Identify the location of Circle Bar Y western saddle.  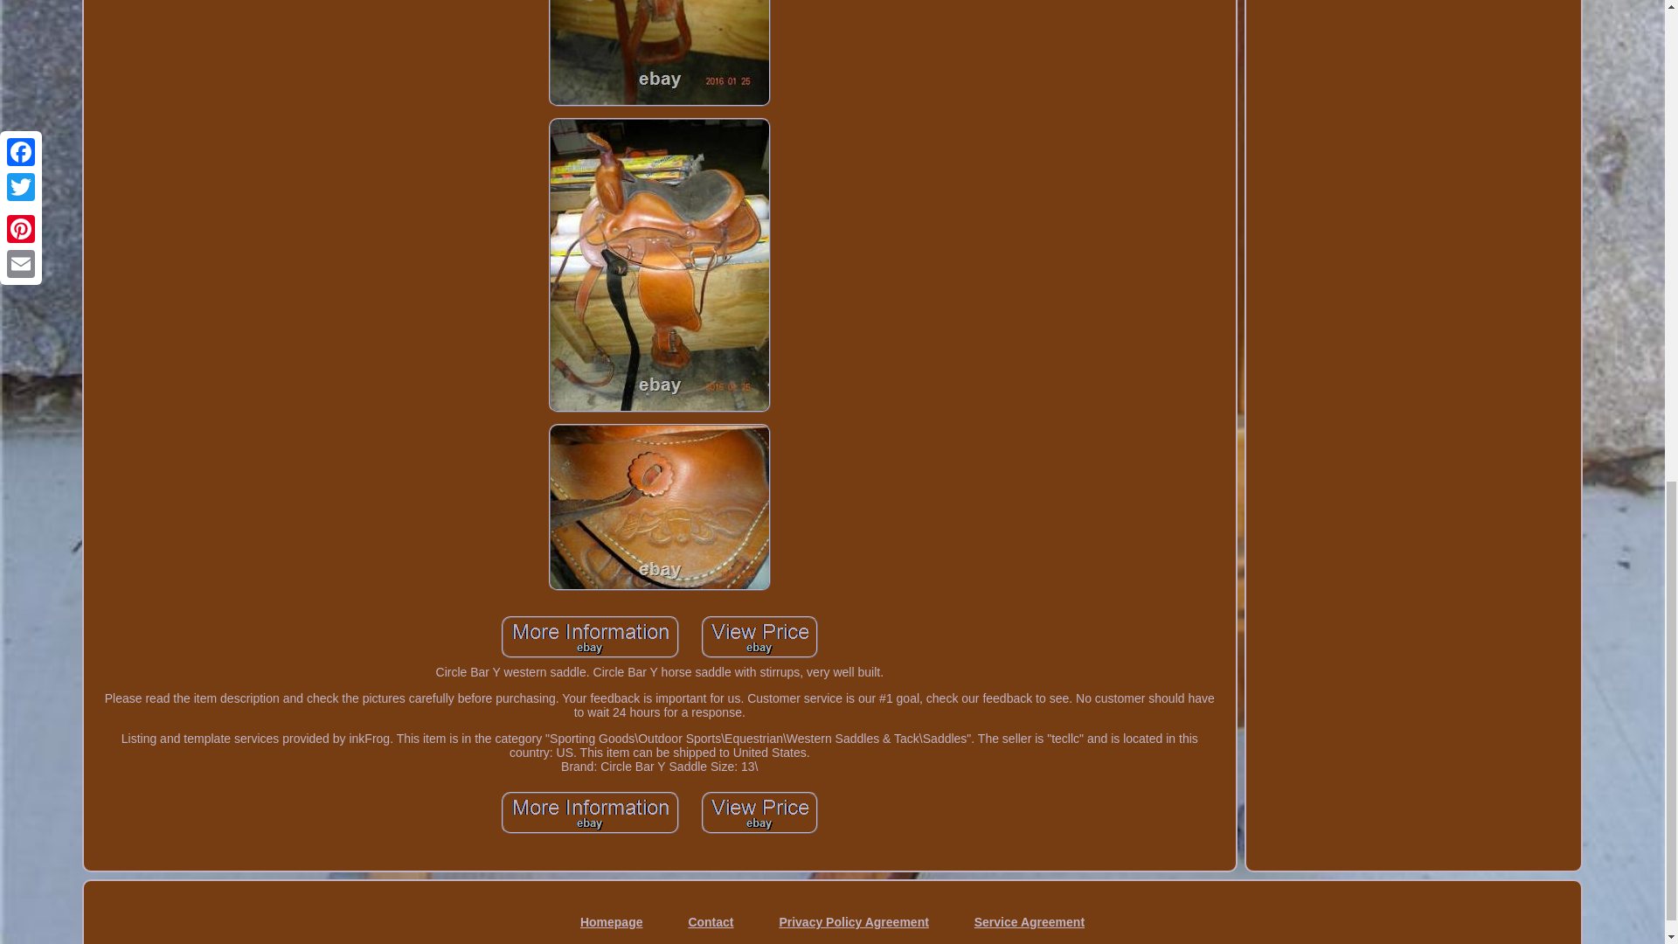
(591, 636).